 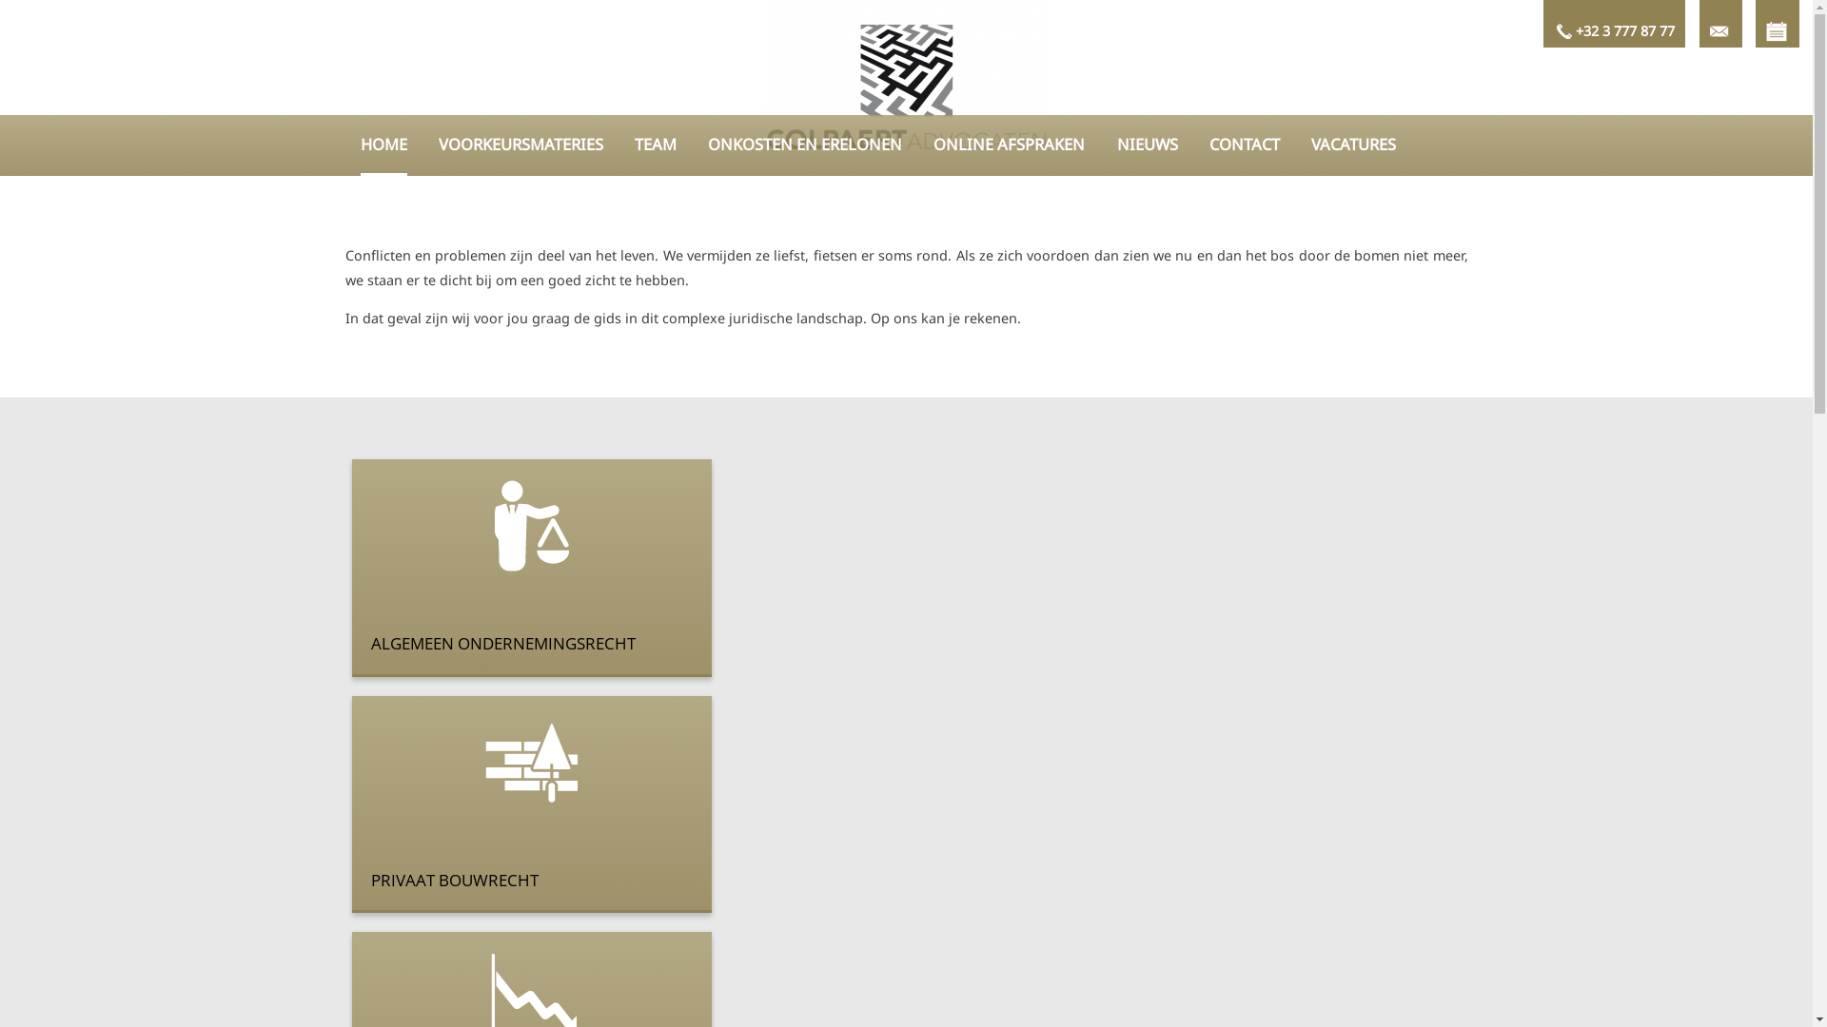 I want to click on Algemeen ondernemingsrecht - , so click(x=532, y=516).